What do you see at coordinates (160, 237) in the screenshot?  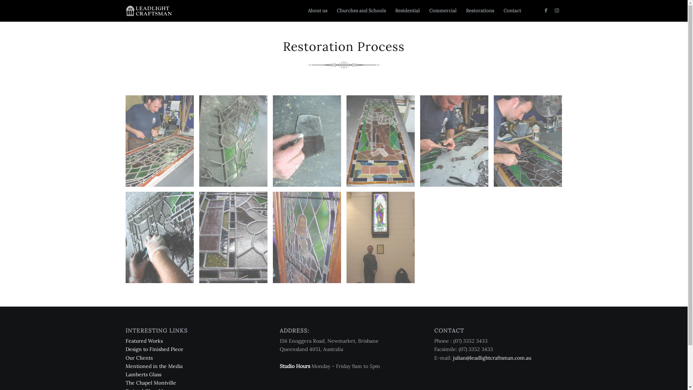 I see `8-puttying-waterproofing` at bounding box center [160, 237].